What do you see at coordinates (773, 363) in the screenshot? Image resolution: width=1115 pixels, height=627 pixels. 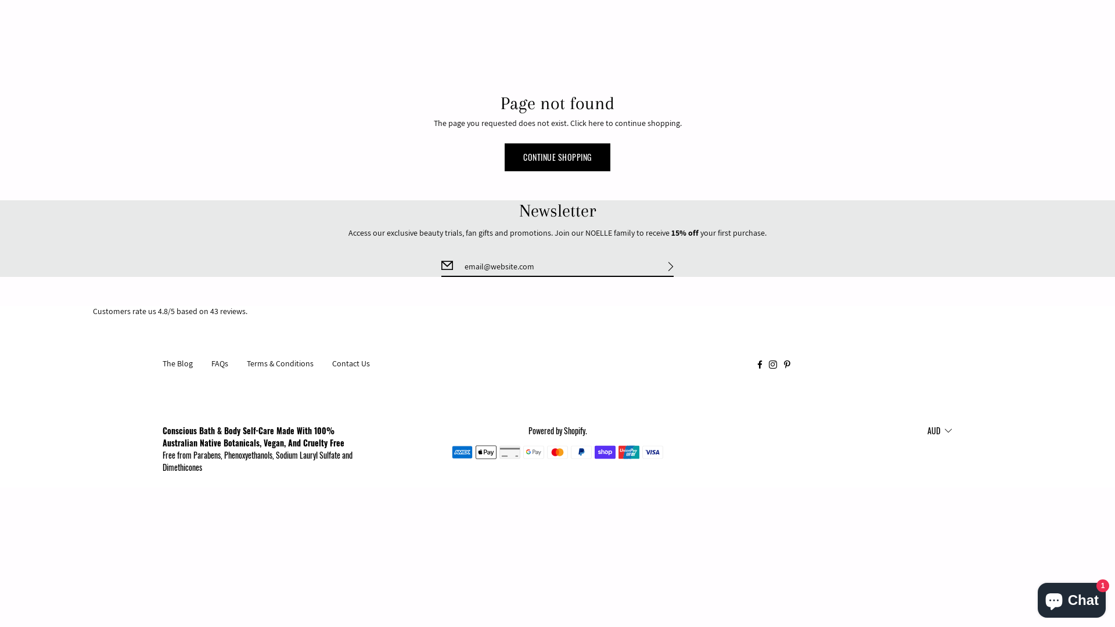 I see `Instagram` at bounding box center [773, 363].